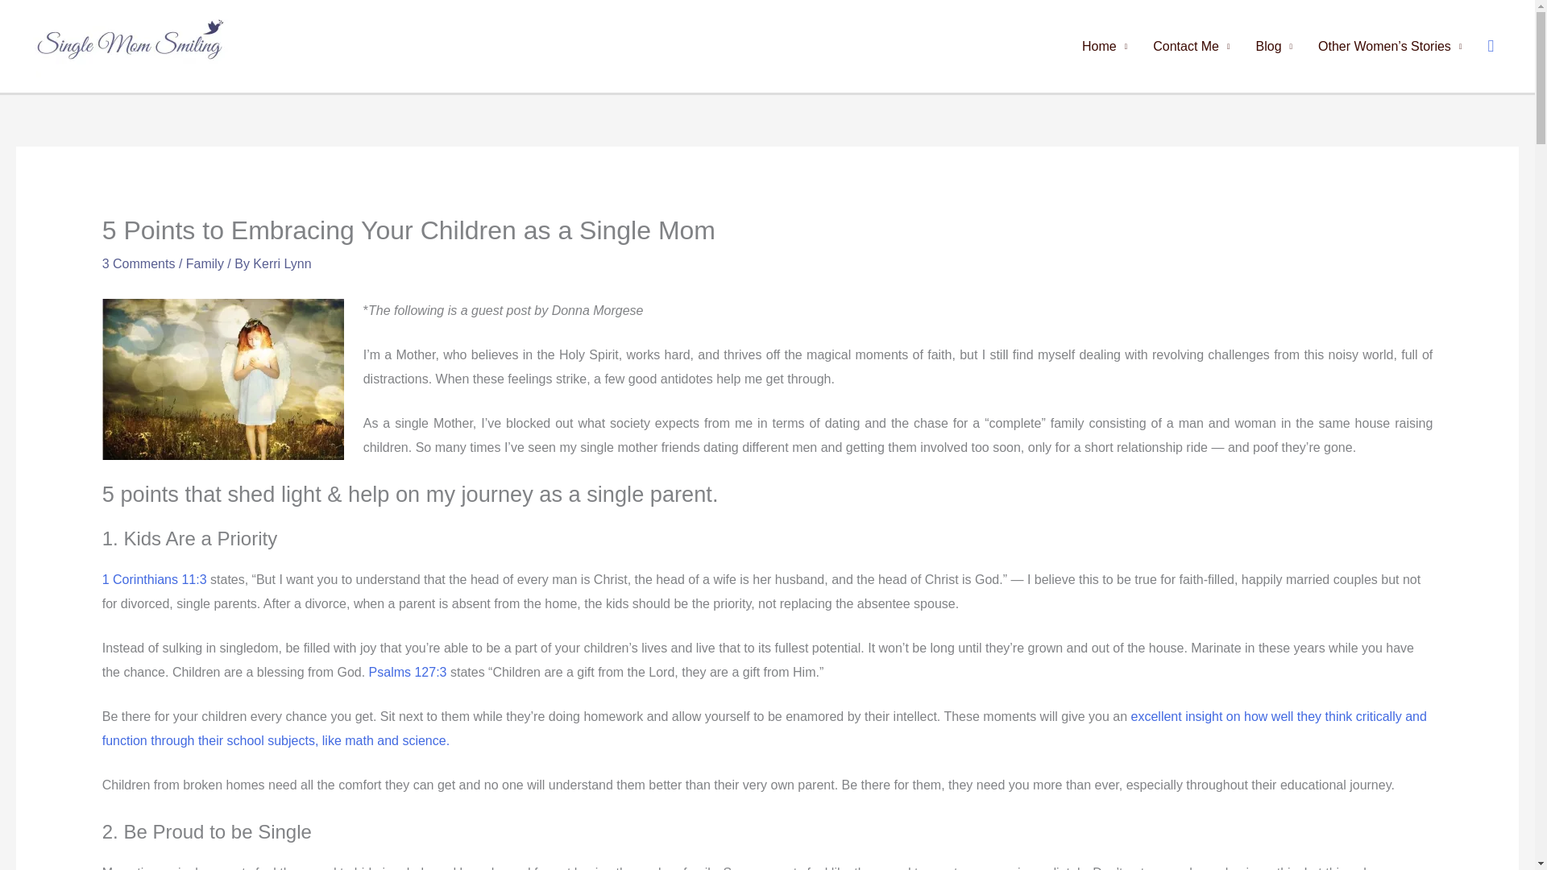  I want to click on Contact Me, so click(1191, 46).